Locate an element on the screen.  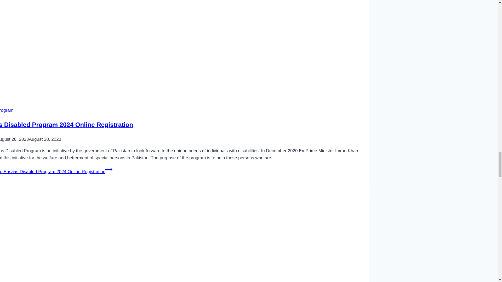
Continue is located at coordinates (109, 169).